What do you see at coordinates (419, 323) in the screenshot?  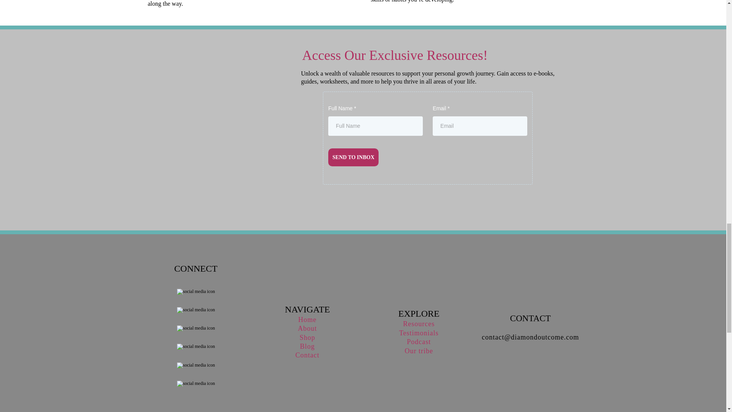 I see `Resources` at bounding box center [419, 323].